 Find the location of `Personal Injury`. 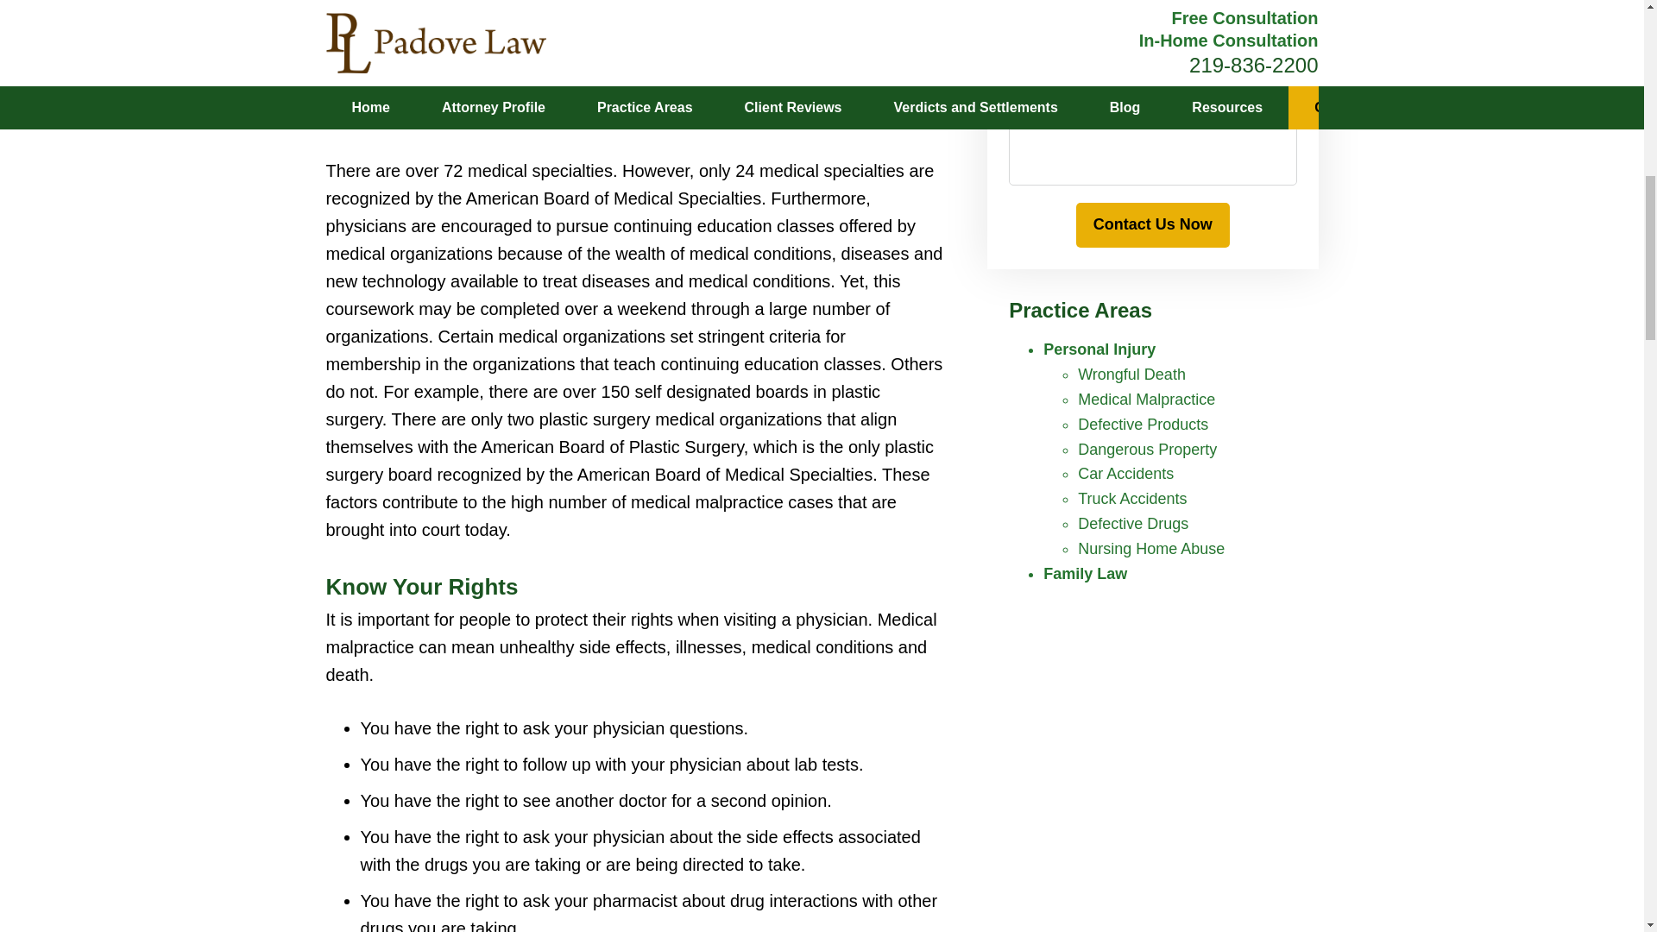

Personal Injury is located at coordinates (1099, 349).